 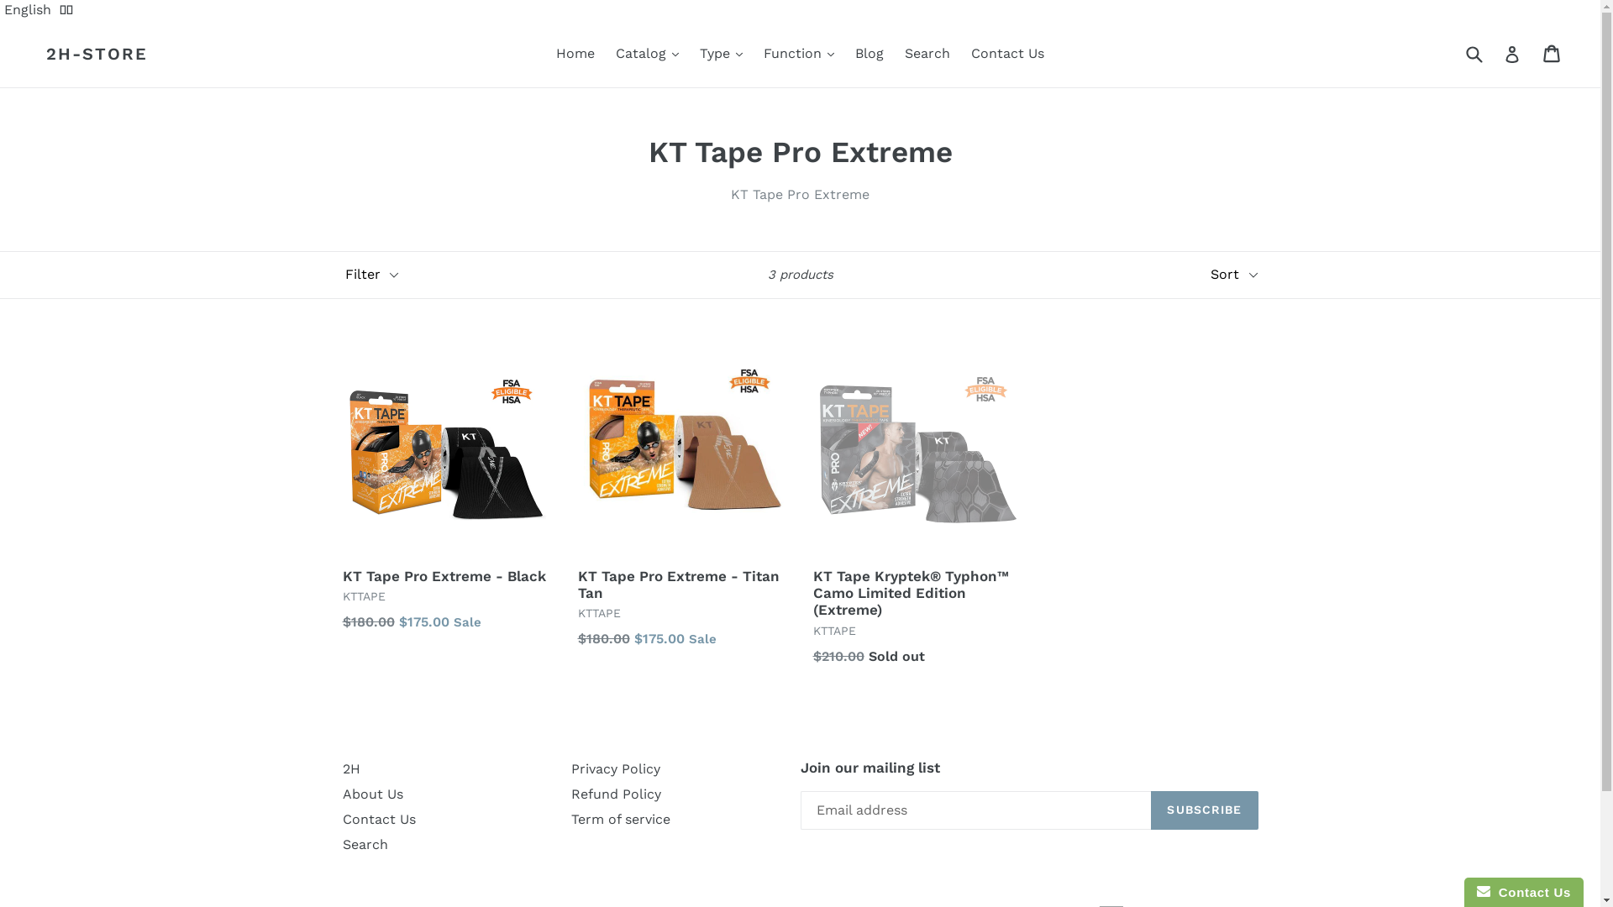 I want to click on Submit, so click(x=1474, y=54).